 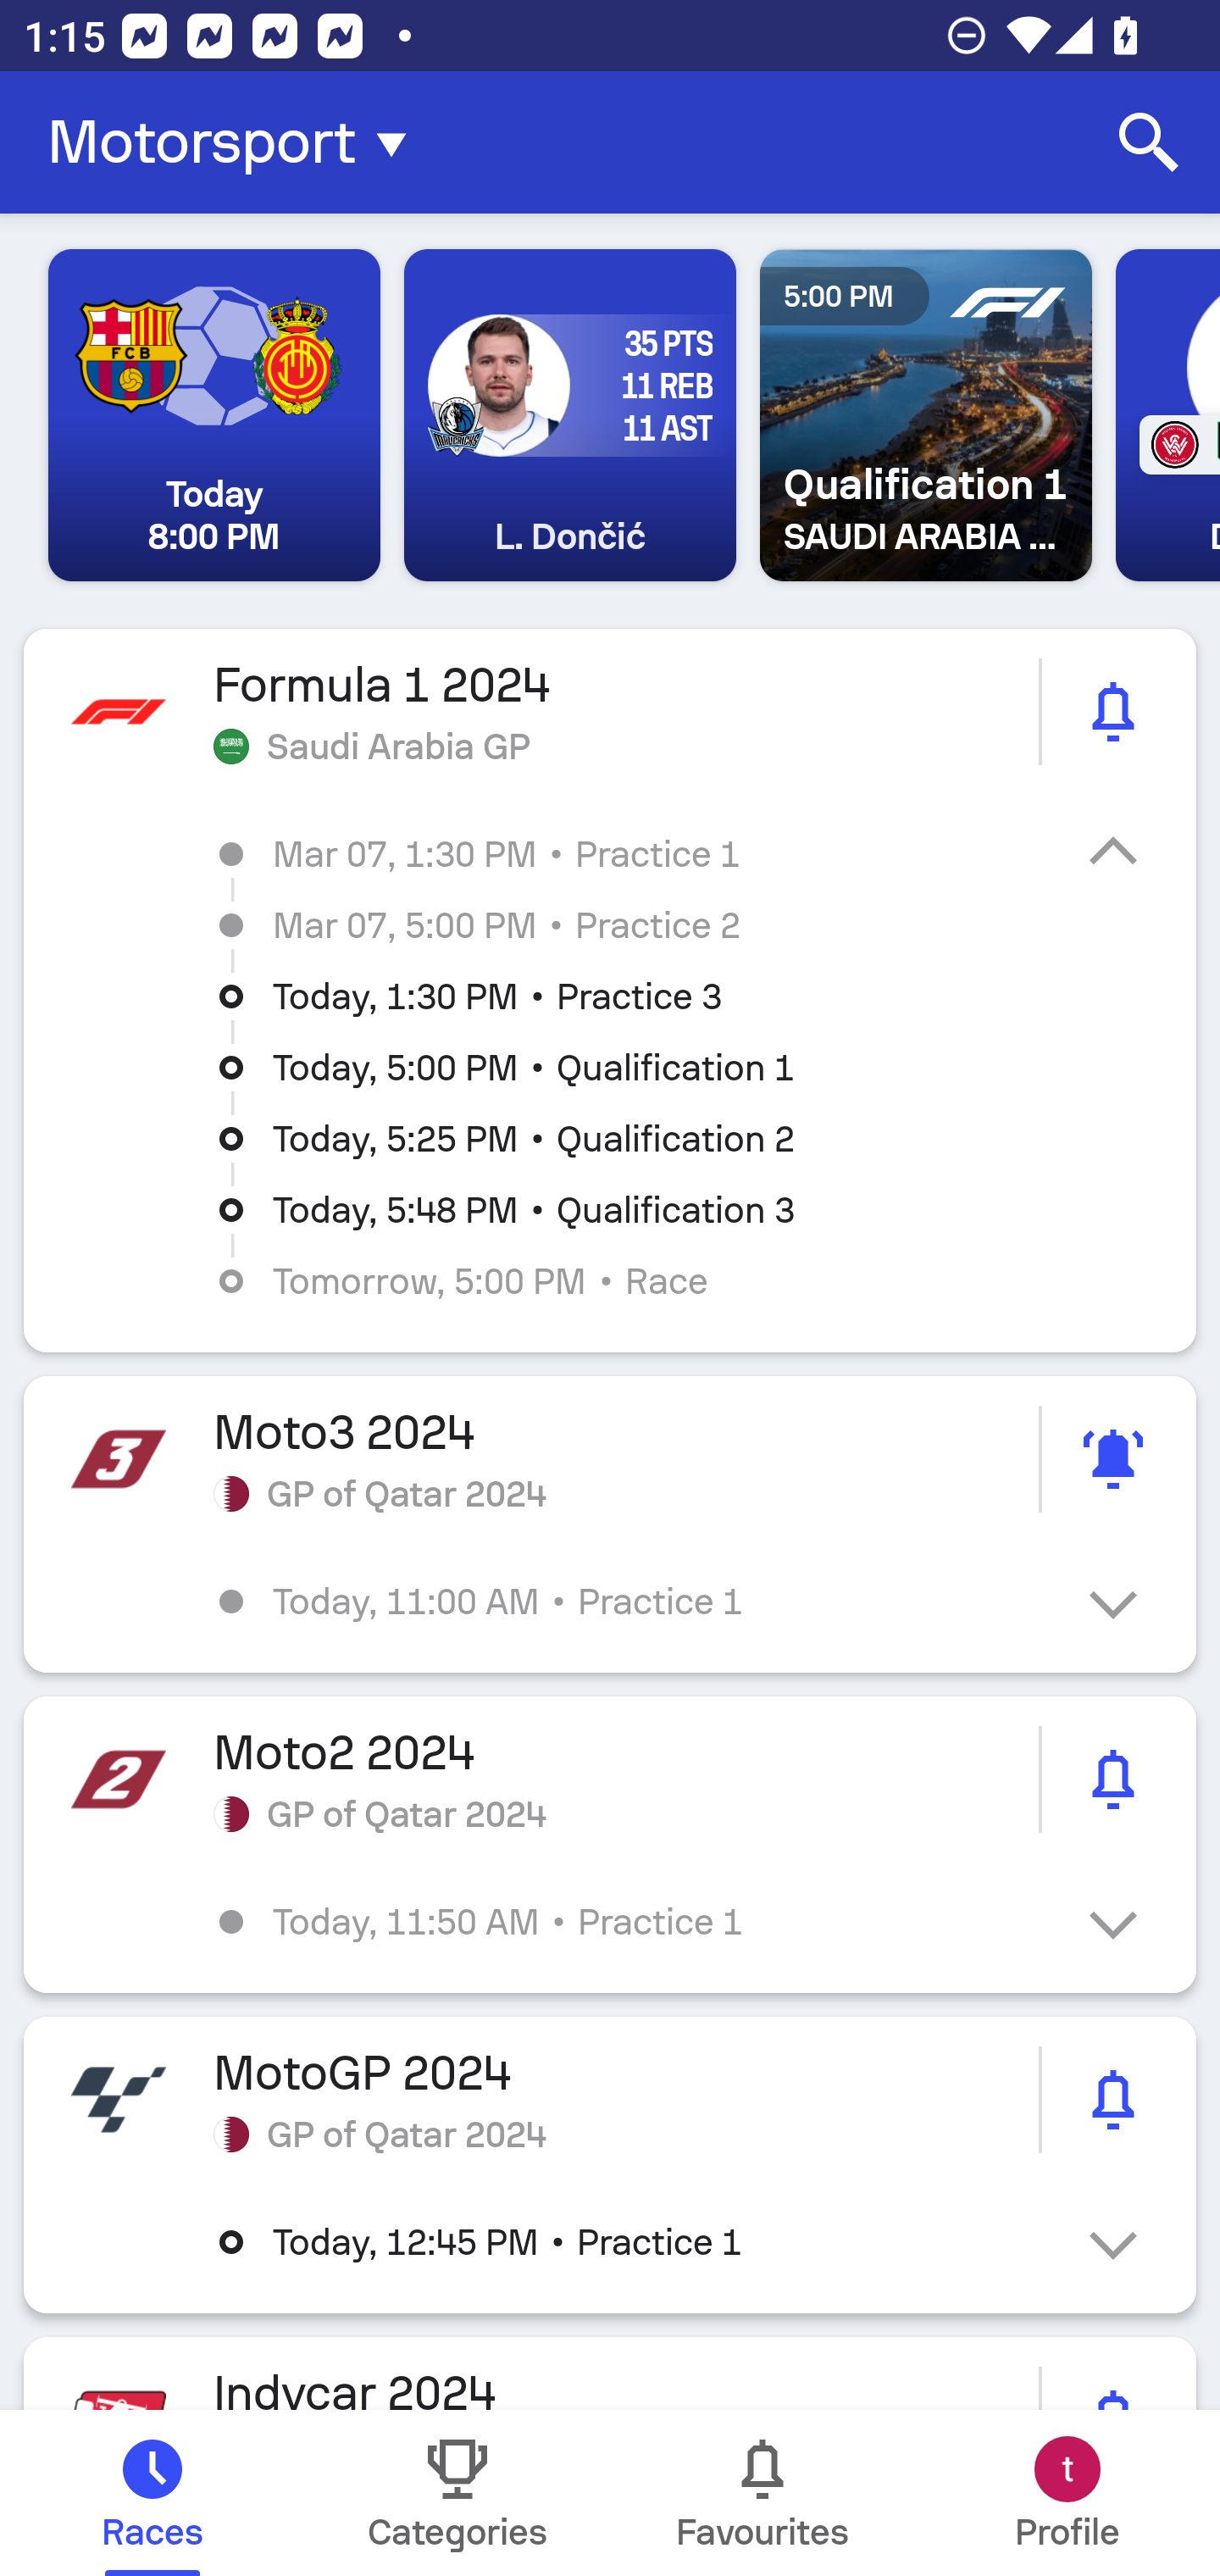 I want to click on Today
8:00 PM, so click(x=214, y=415).